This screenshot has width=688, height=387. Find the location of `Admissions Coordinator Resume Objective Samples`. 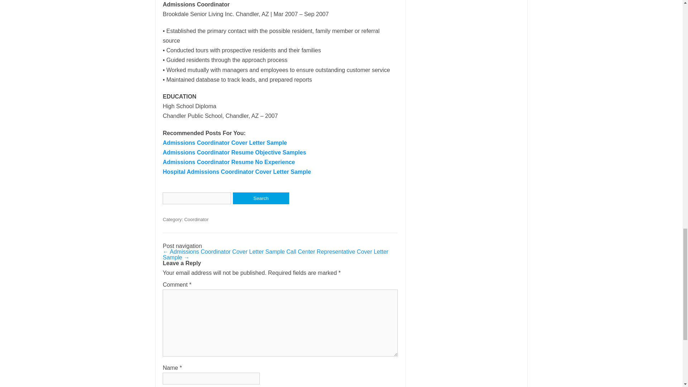

Admissions Coordinator Resume Objective Samples is located at coordinates (234, 152).